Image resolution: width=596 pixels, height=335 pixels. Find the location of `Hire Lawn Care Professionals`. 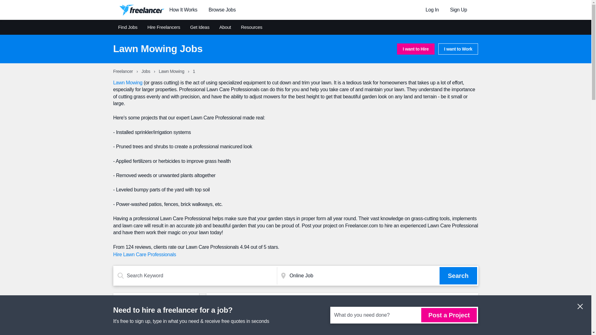

Hire Lawn Care Professionals is located at coordinates (144, 254).